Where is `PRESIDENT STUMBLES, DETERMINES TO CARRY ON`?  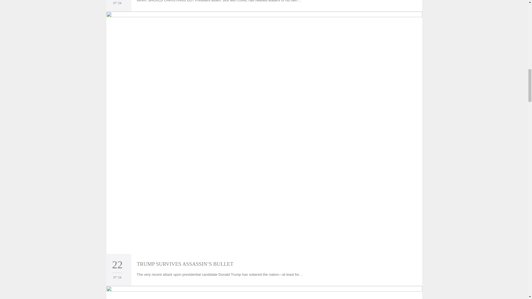 PRESIDENT STUMBLES, DETERMINES TO CARRY ON is located at coordinates (264, 292).